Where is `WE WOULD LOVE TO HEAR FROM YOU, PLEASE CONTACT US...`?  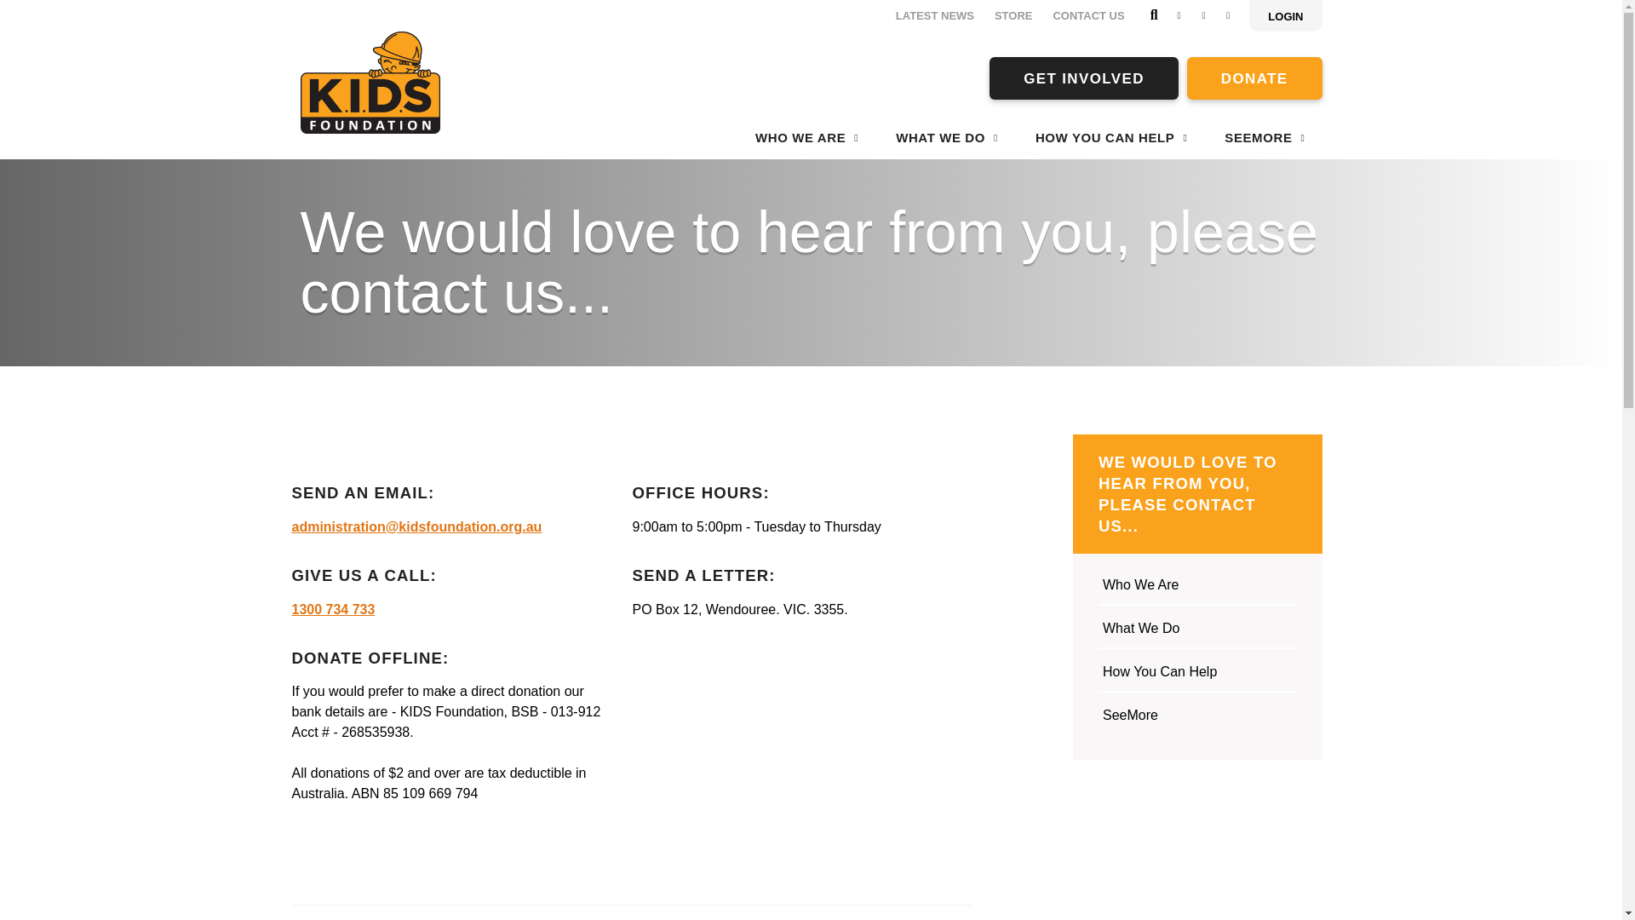 WE WOULD LOVE TO HEAR FROM YOU, PLEASE CONTACT US... is located at coordinates (1197, 494).